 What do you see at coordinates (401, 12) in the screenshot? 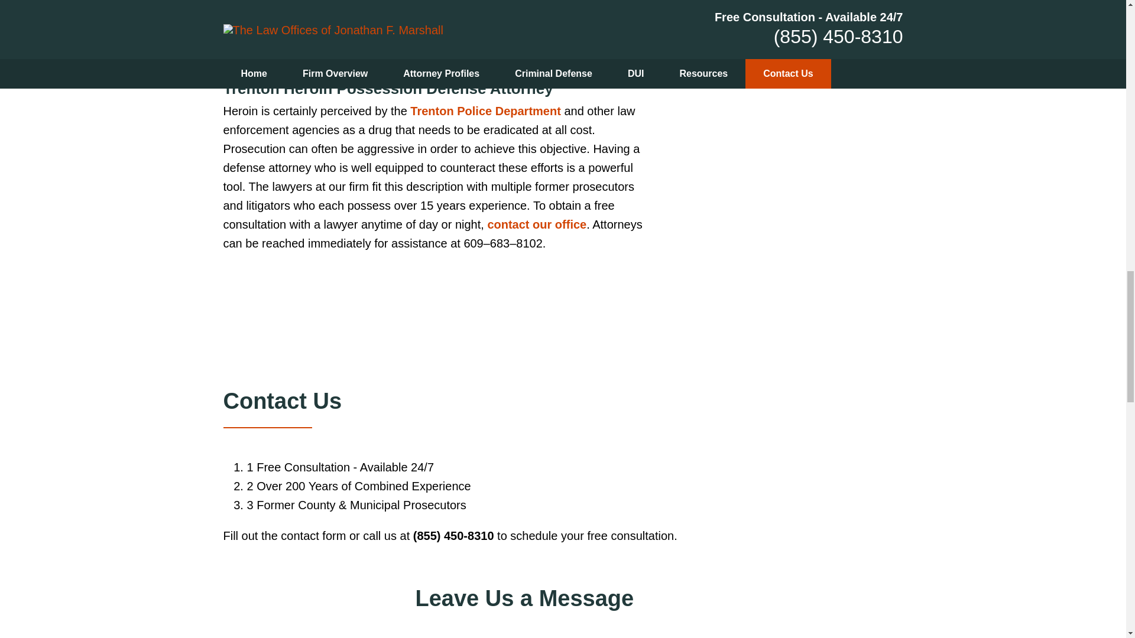
I see `Pretrial Intervention` at bounding box center [401, 12].